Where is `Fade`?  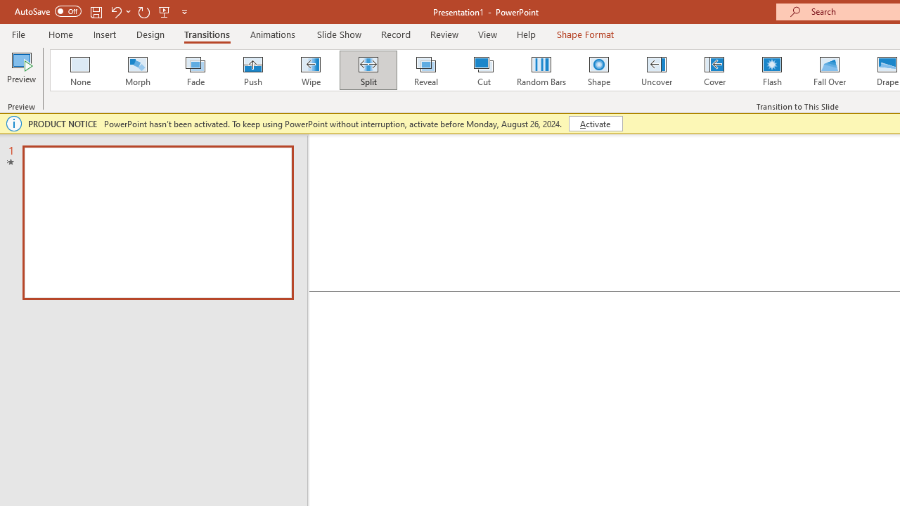
Fade is located at coordinates (195, 70).